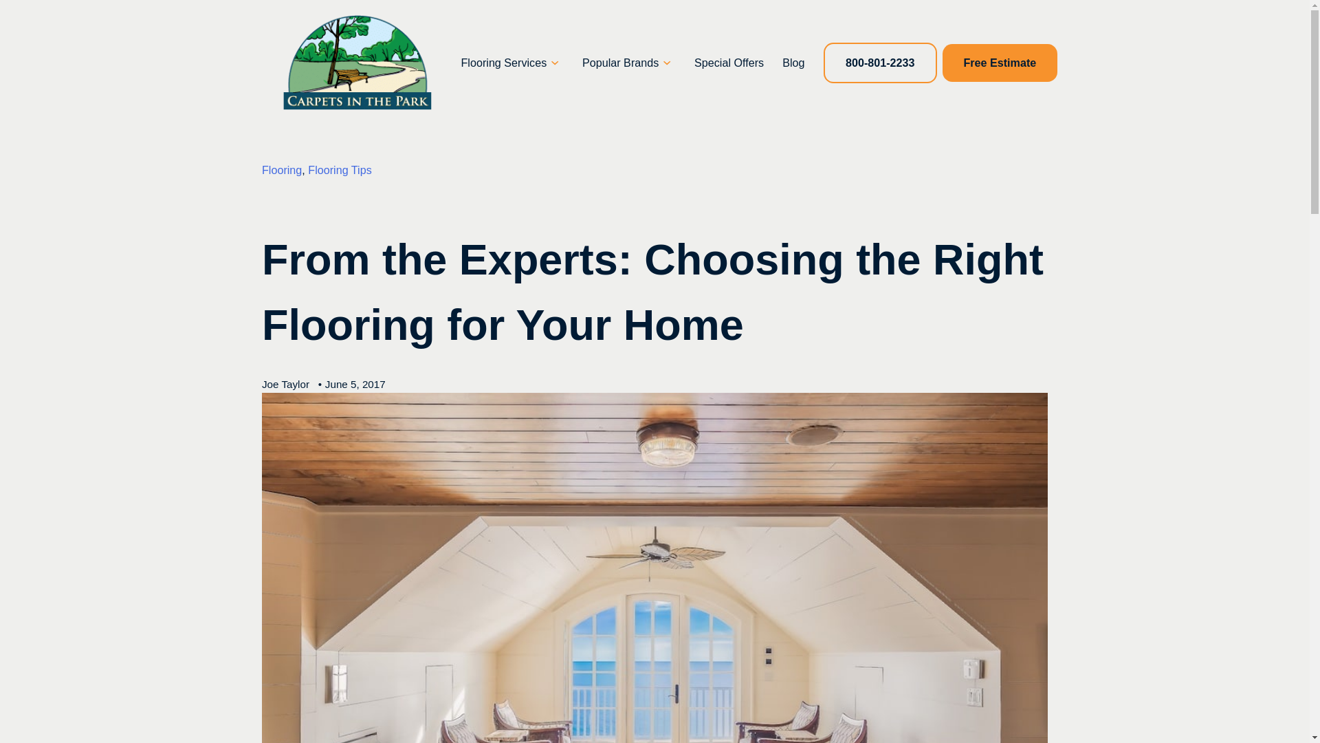  What do you see at coordinates (729, 62) in the screenshot?
I see `Special Offers` at bounding box center [729, 62].